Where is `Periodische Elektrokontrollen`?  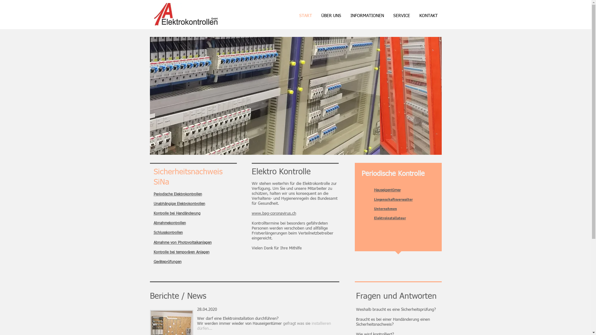
Periodische Elektrokontrollen is located at coordinates (178, 194).